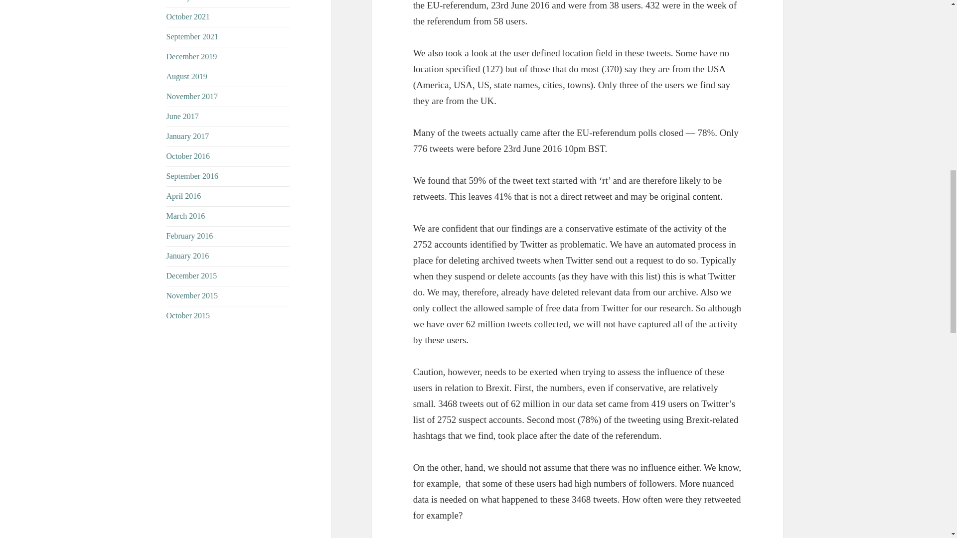  I want to click on February 2016, so click(190, 236).